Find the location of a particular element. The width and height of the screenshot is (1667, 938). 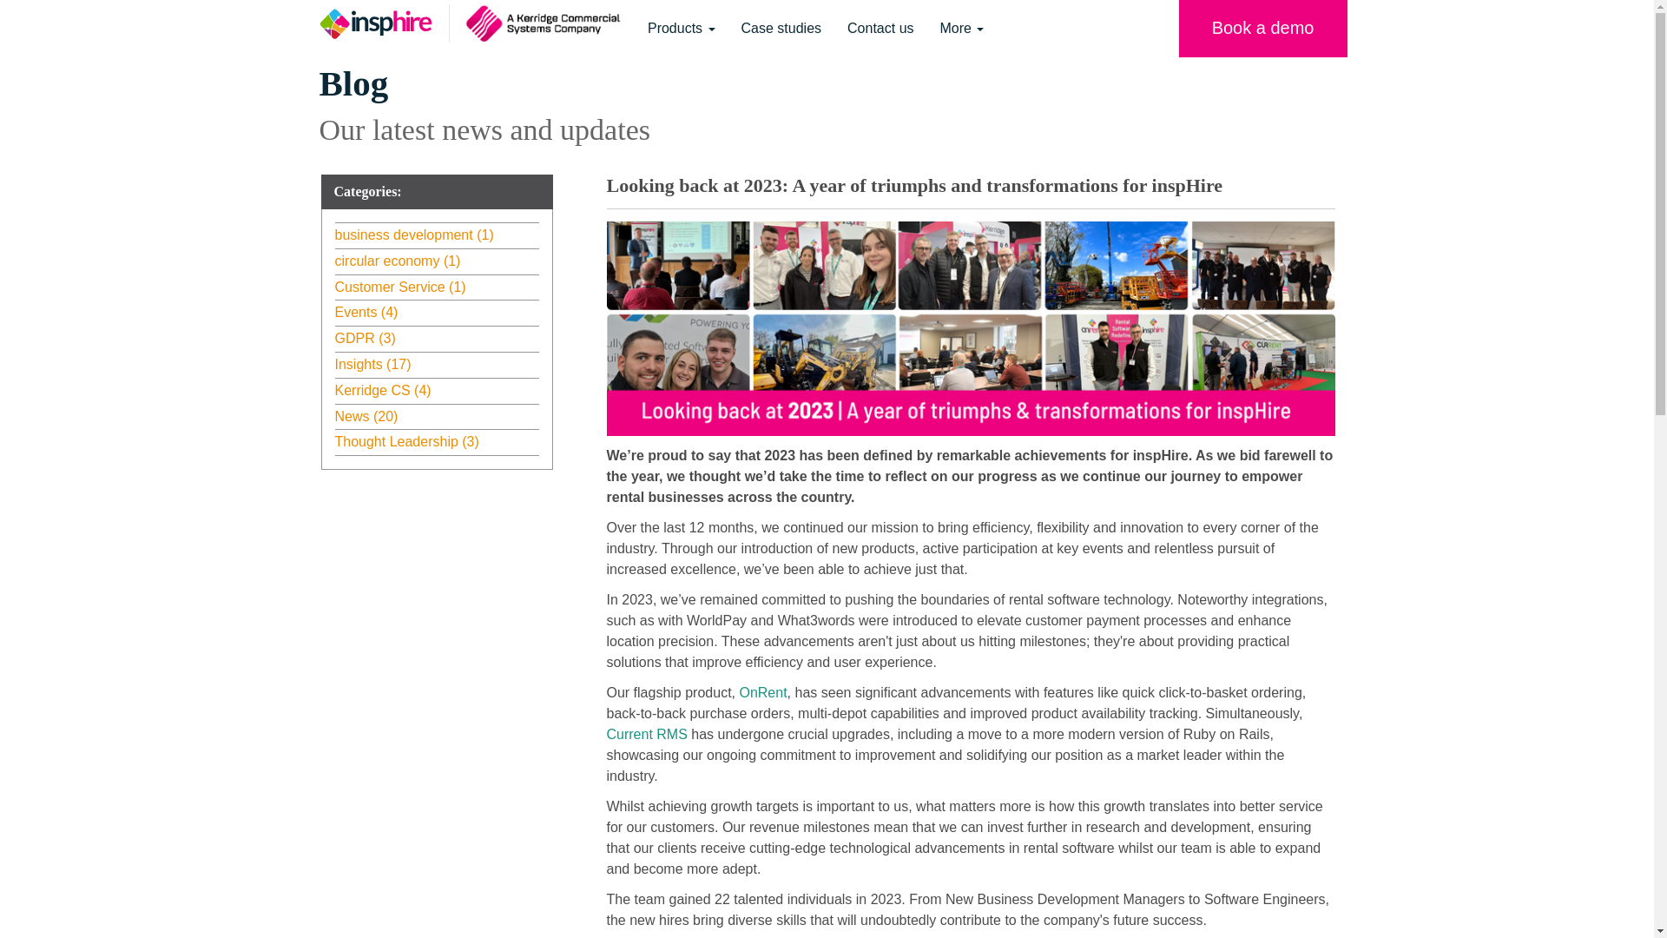

Current RMS is located at coordinates (646, 735).